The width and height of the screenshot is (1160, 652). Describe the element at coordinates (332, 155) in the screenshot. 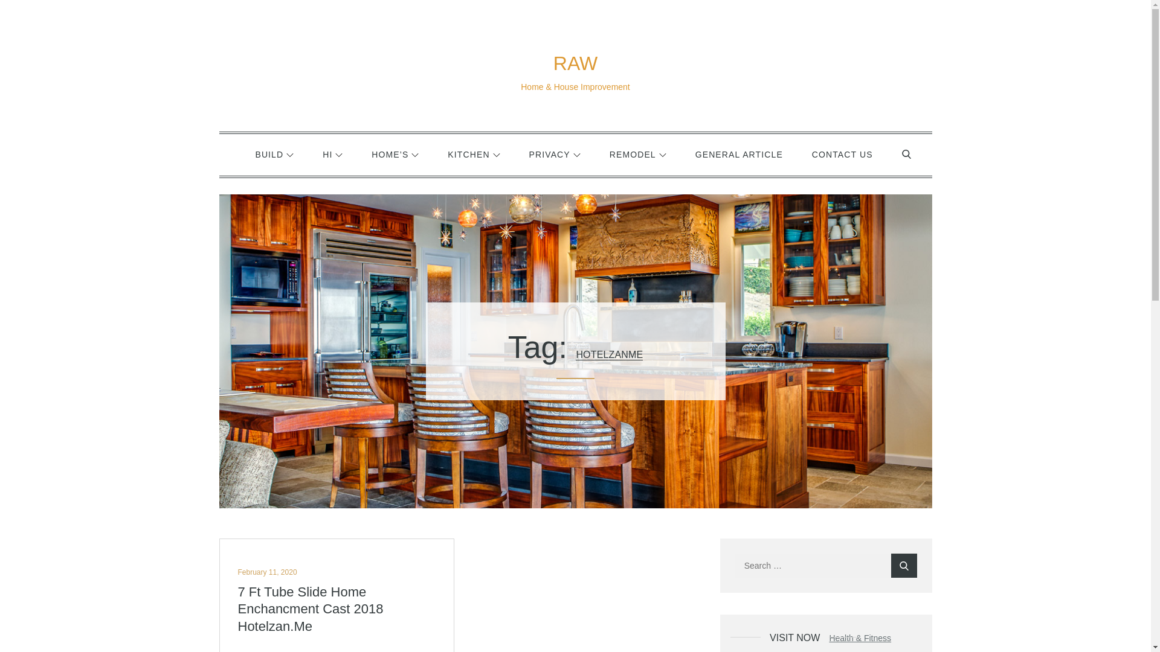

I see `HI` at that location.